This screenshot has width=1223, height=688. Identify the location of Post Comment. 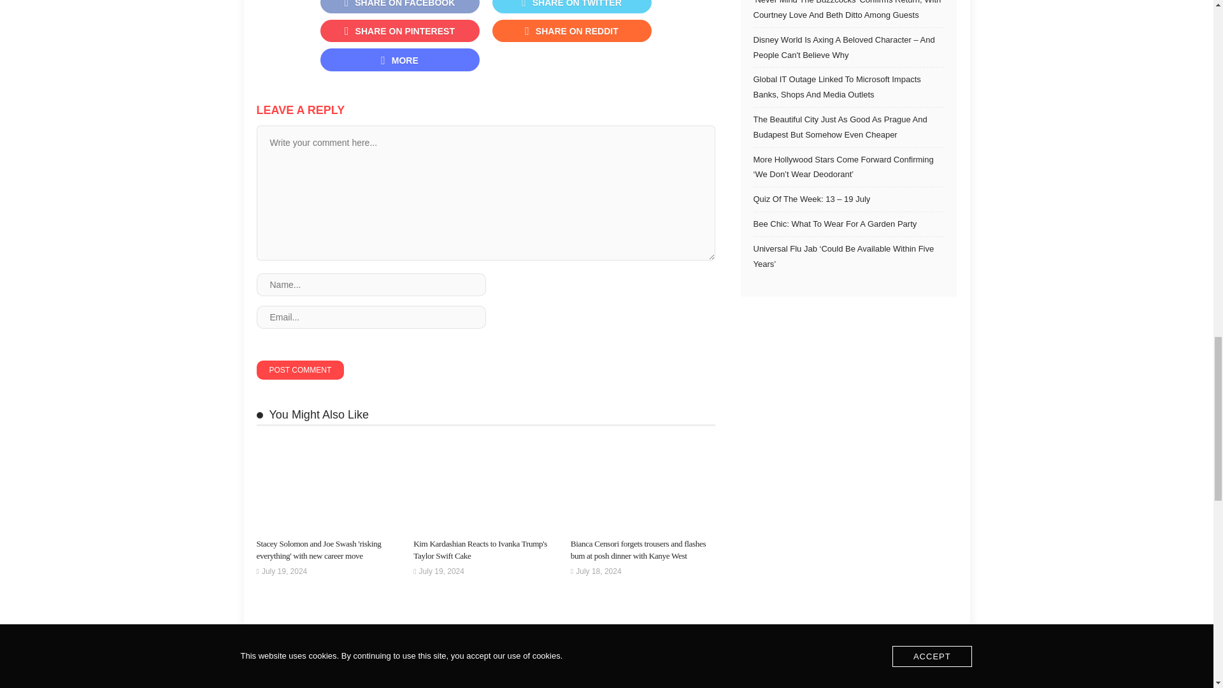
(299, 369).